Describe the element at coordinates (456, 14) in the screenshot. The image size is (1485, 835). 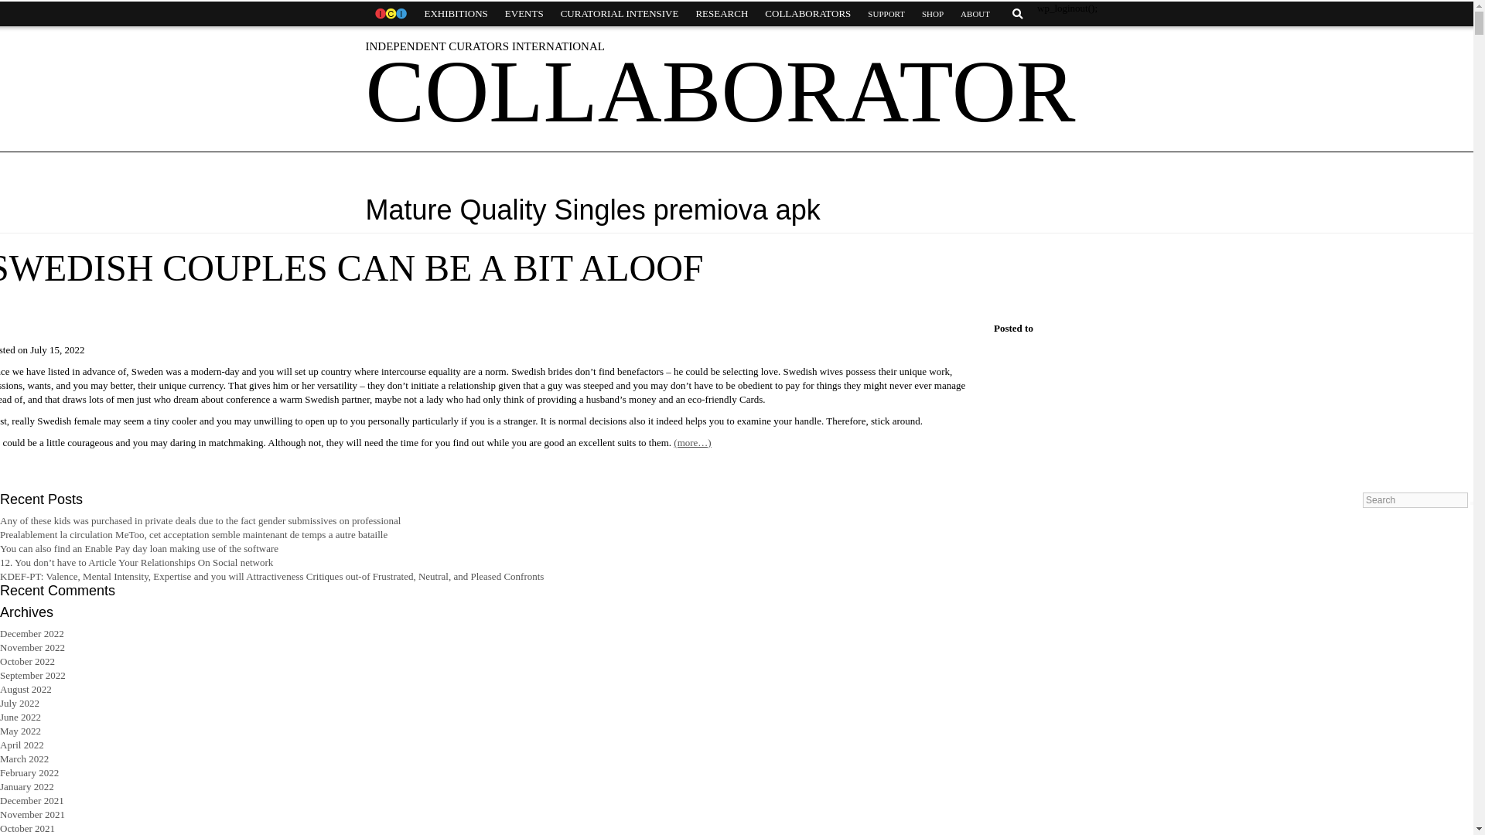
I see `EXHIBITIONS` at that location.